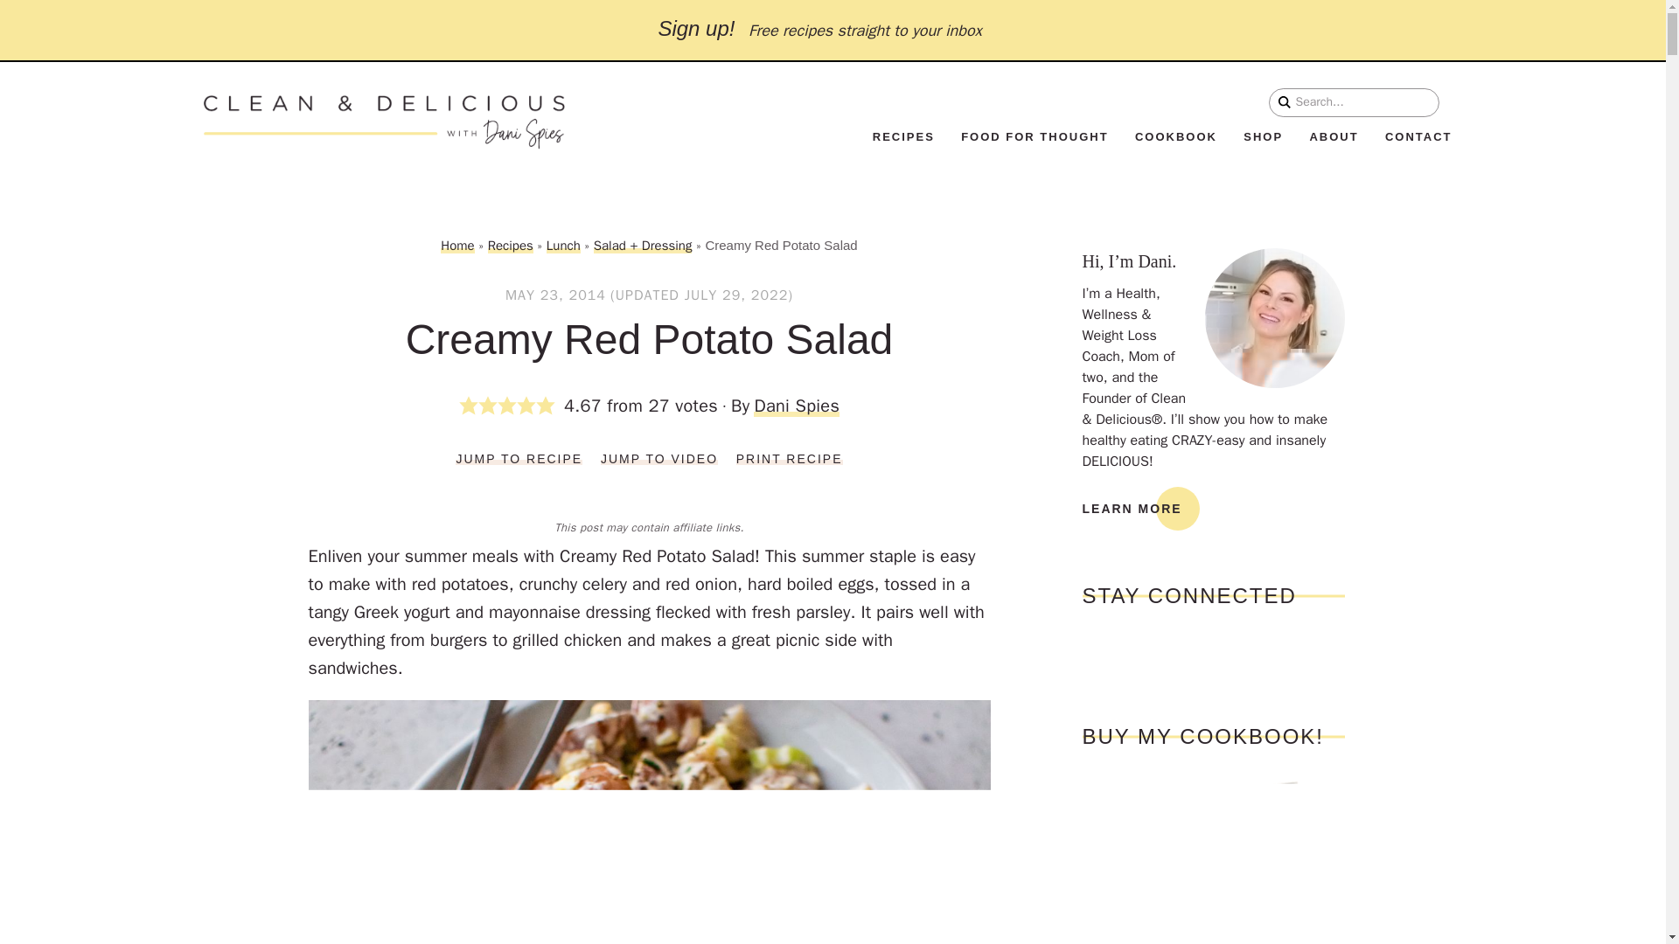 The width and height of the screenshot is (1679, 944). What do you see at coordinates (659, 459) in the screenshot?
I see `JUMP TO VIDEO` at bounding box center [659, 459].